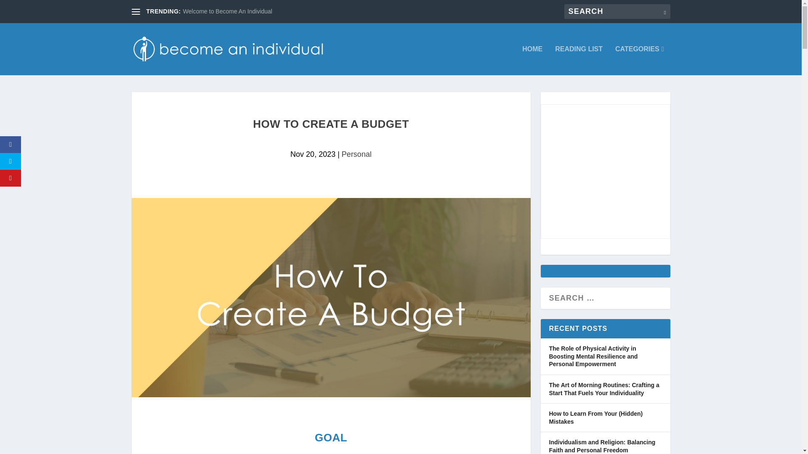  Describe the element at coordinates (639, 61) in the screenshot. I see `CATEGORIES` at that location.